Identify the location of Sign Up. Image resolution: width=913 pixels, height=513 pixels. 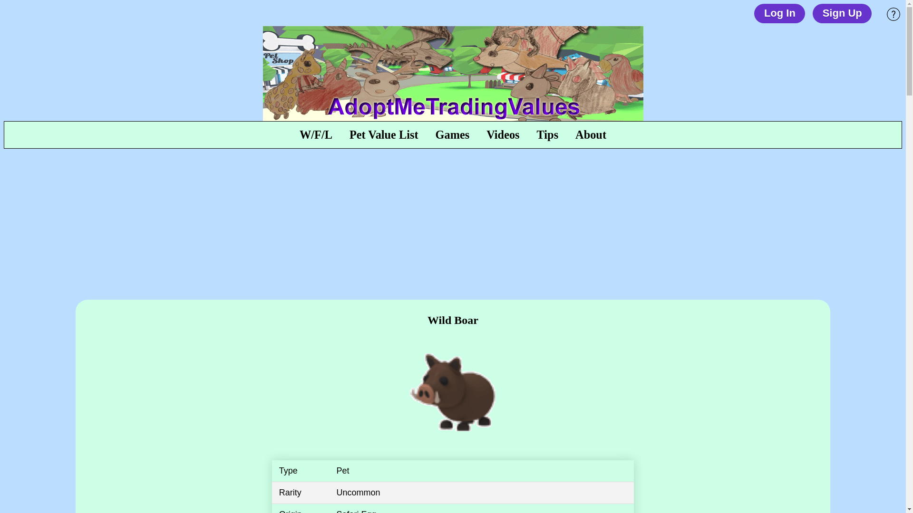
(842, 13).